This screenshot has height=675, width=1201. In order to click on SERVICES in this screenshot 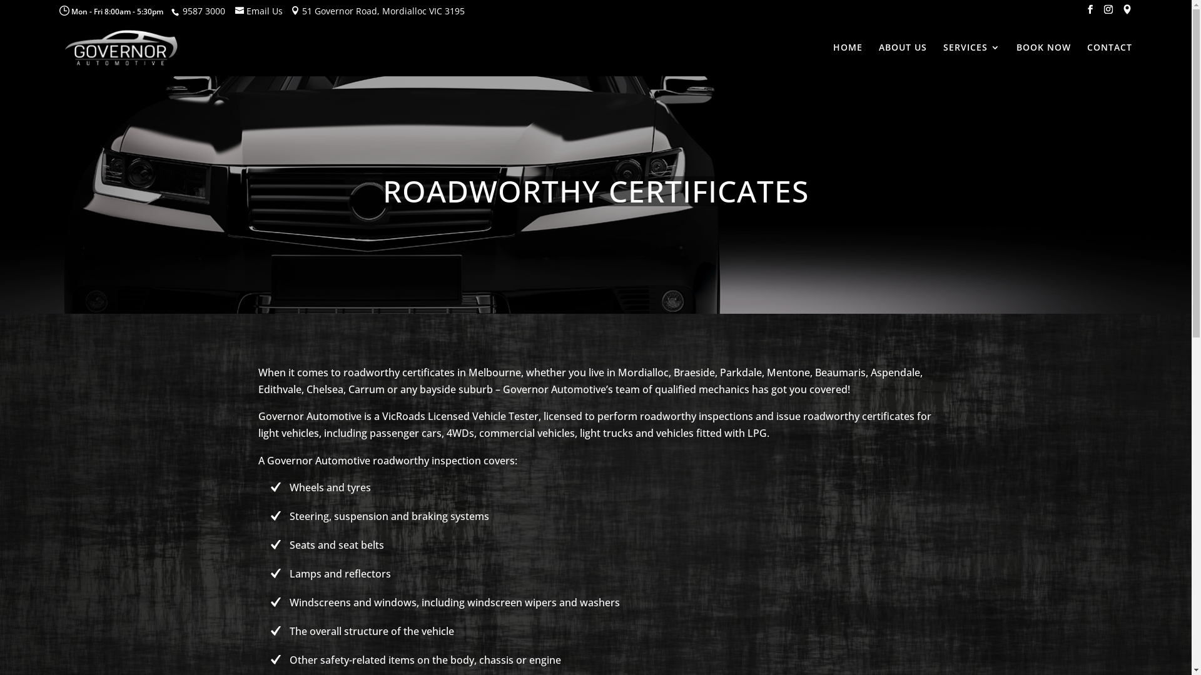, I will do `click(972, 60)`.